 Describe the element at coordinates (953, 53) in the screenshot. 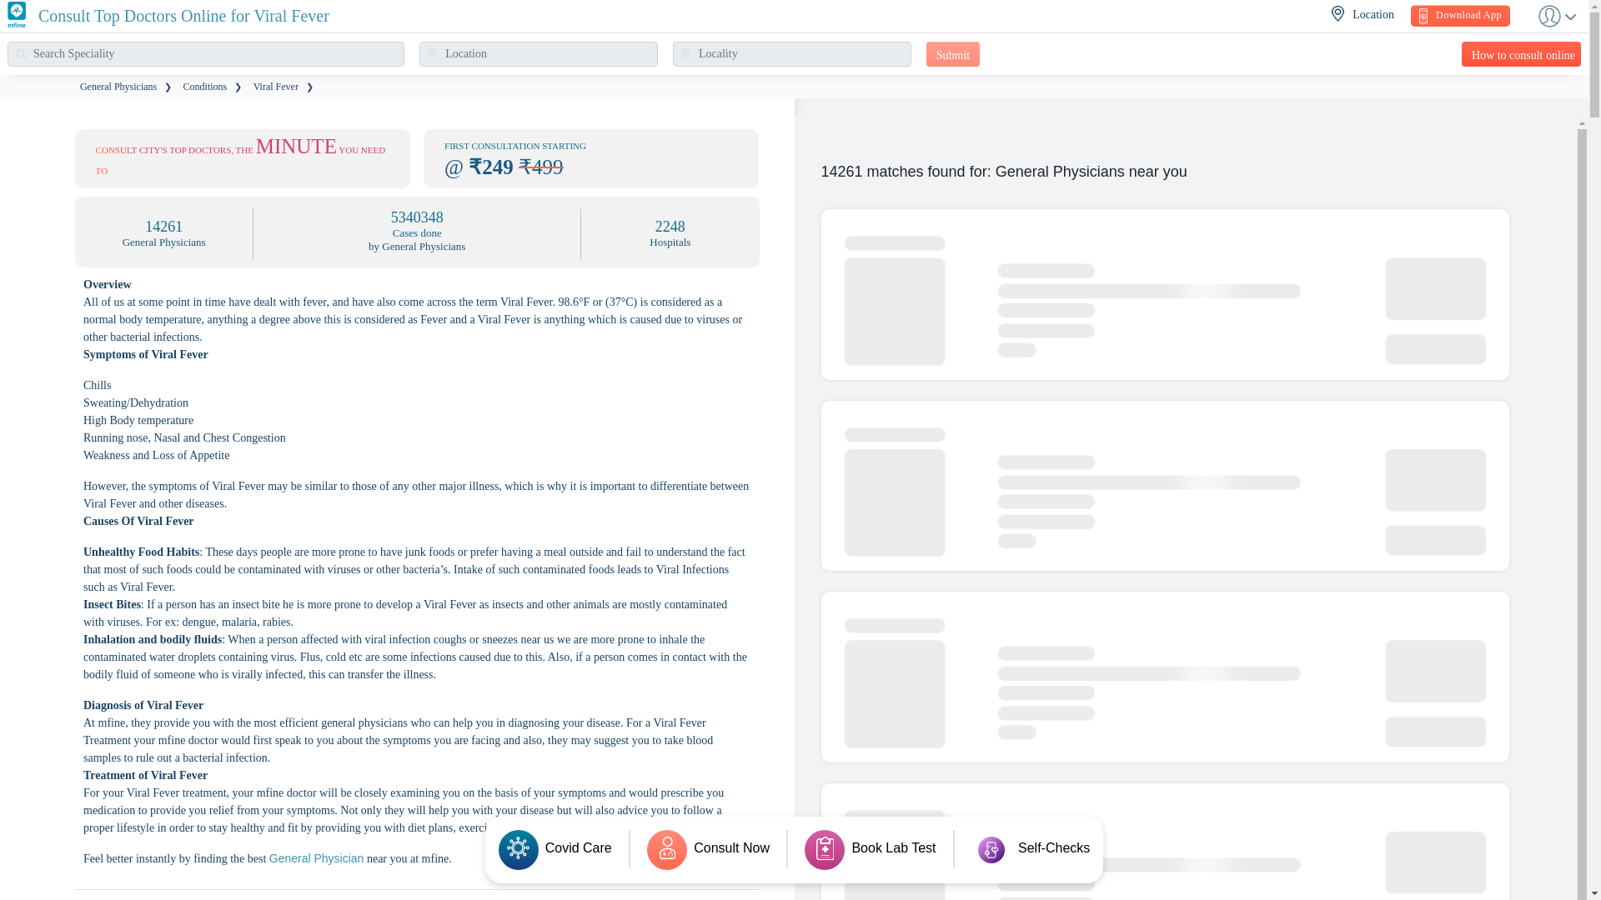

I see `Submit` at that location.